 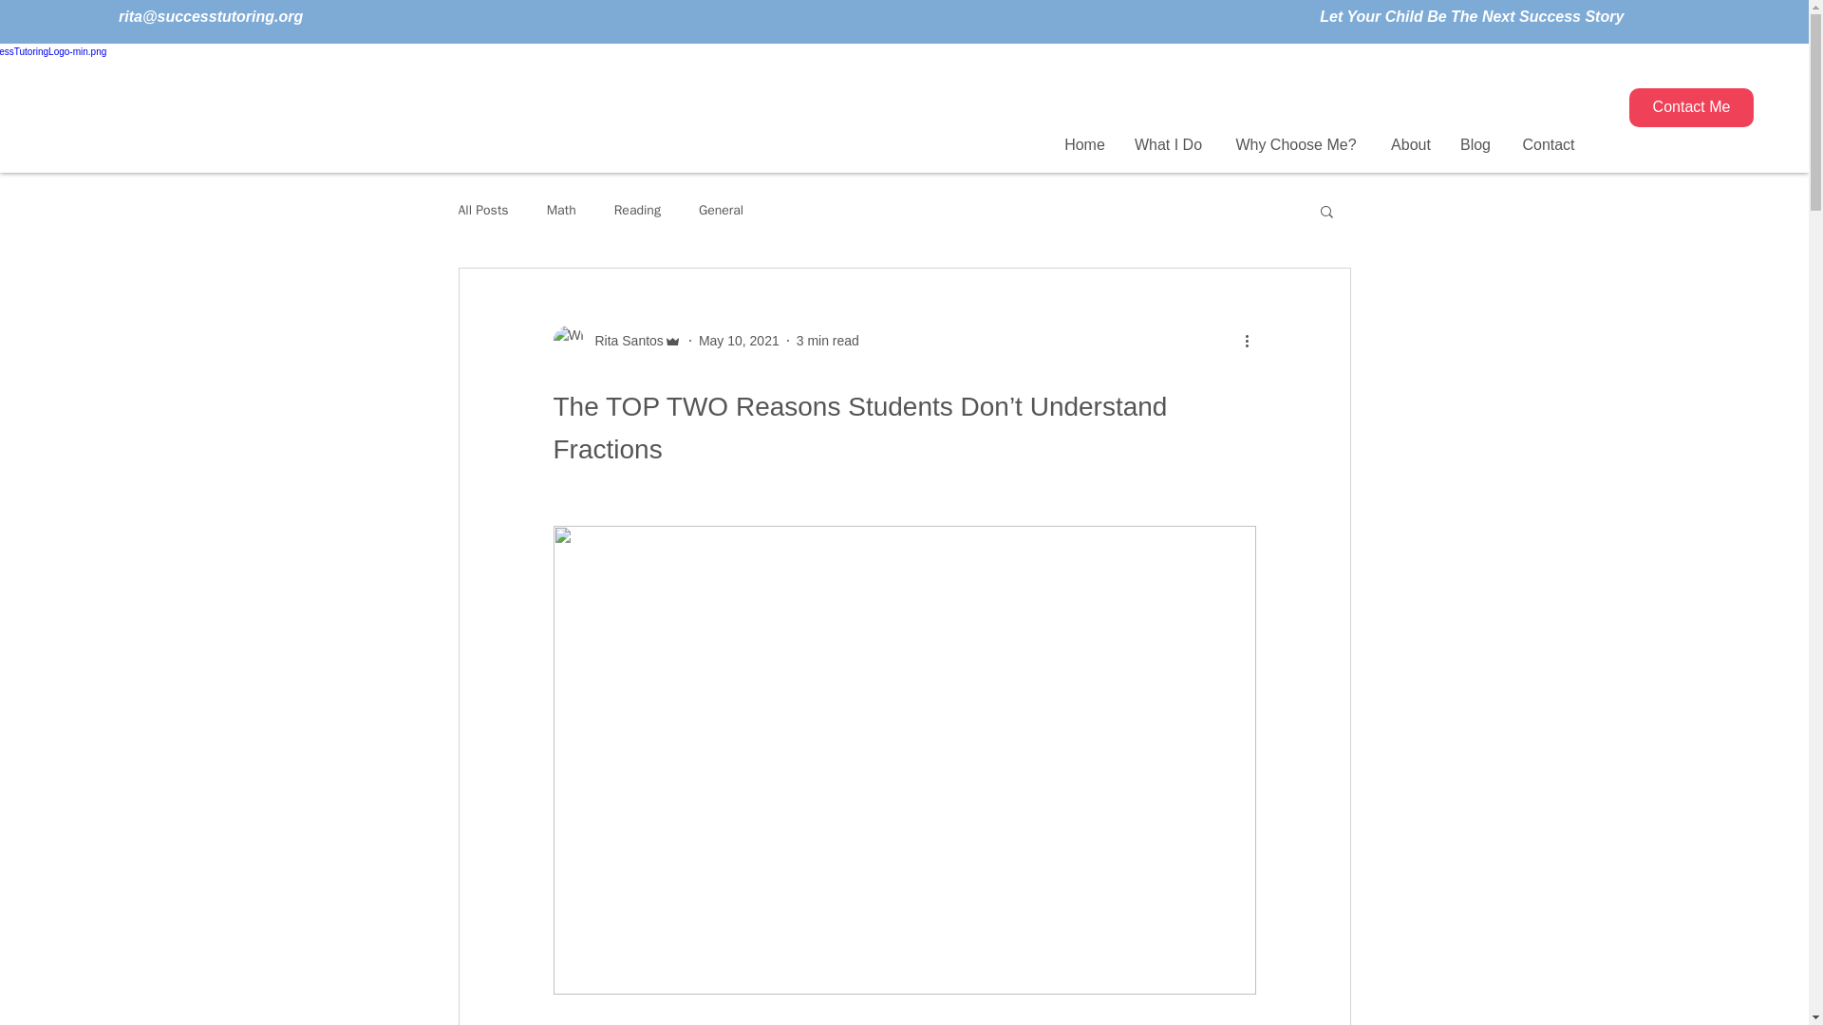 I want to click on All Posts, so click(x=482, y=211).